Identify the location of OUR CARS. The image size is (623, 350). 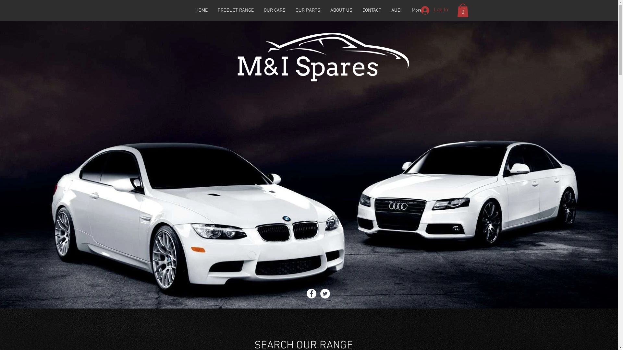
(275, 10).